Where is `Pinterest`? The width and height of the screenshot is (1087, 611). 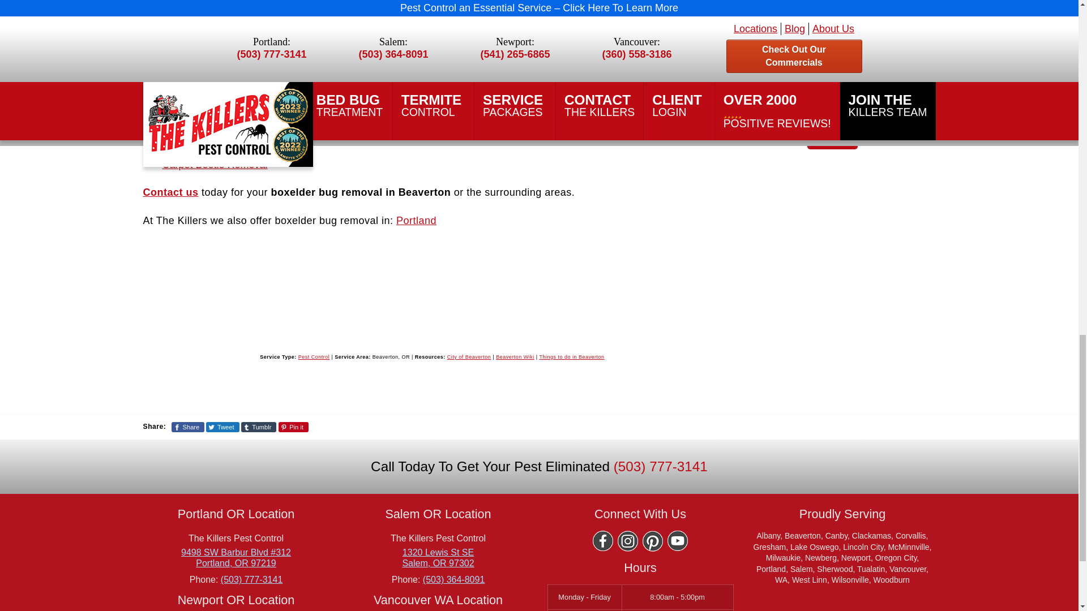
Pinterest is located at coordinates (652, 541).